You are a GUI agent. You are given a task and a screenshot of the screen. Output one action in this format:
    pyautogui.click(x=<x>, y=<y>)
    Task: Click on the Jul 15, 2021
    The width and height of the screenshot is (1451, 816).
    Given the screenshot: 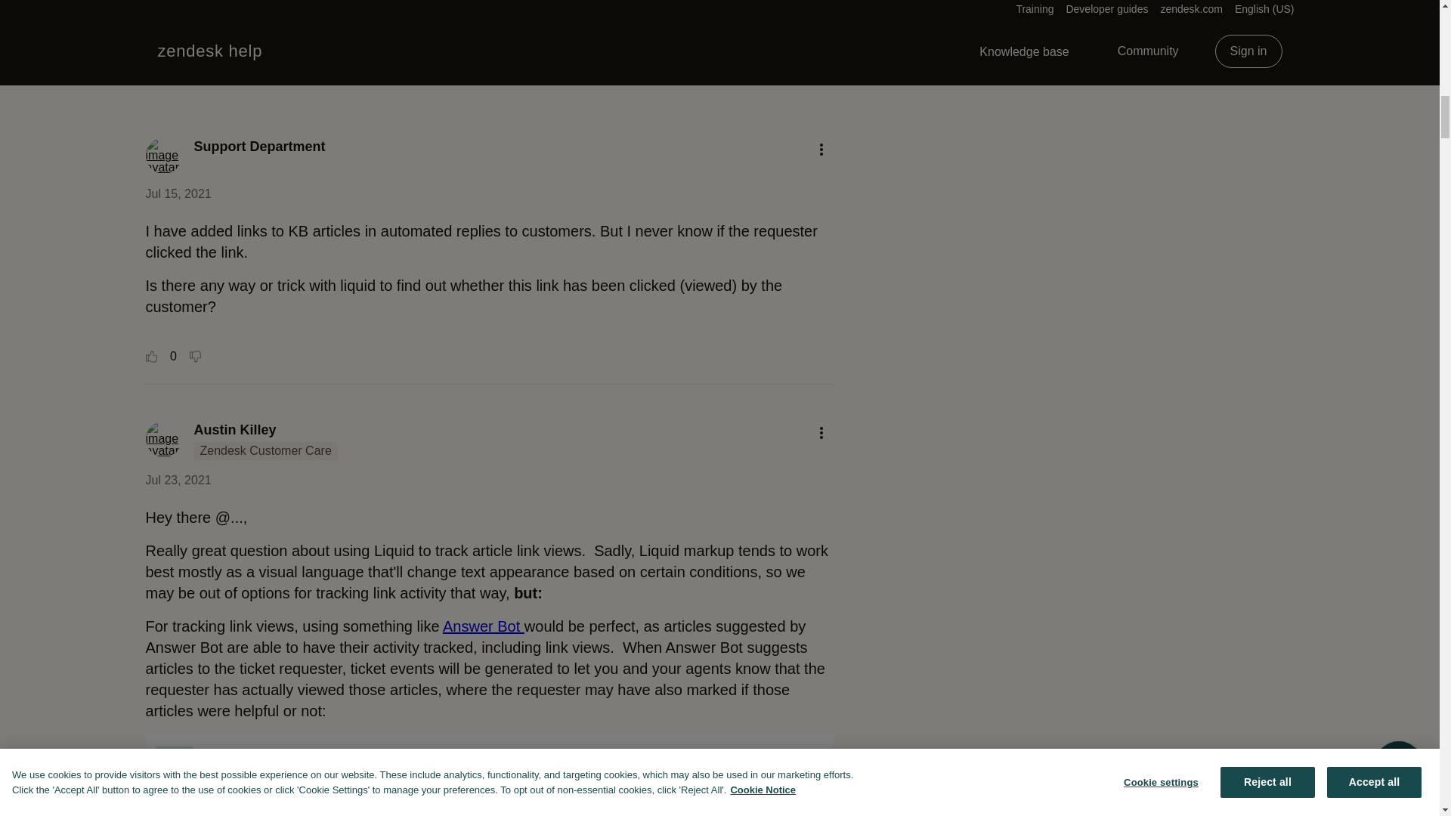 What is the action you would take?
    pyautogui.click(x=178, y=193)
    